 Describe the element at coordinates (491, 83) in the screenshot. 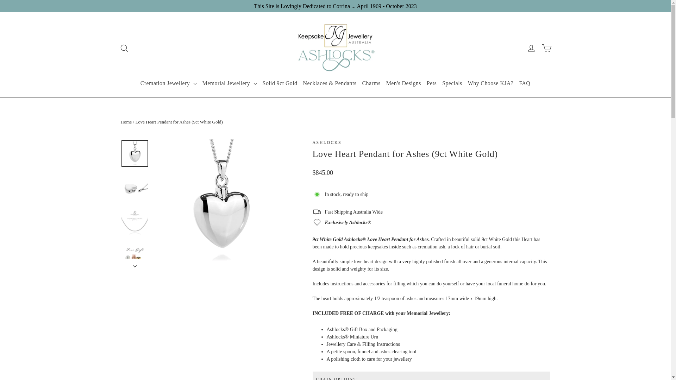

I see `Why Choose KJA?` at that location.